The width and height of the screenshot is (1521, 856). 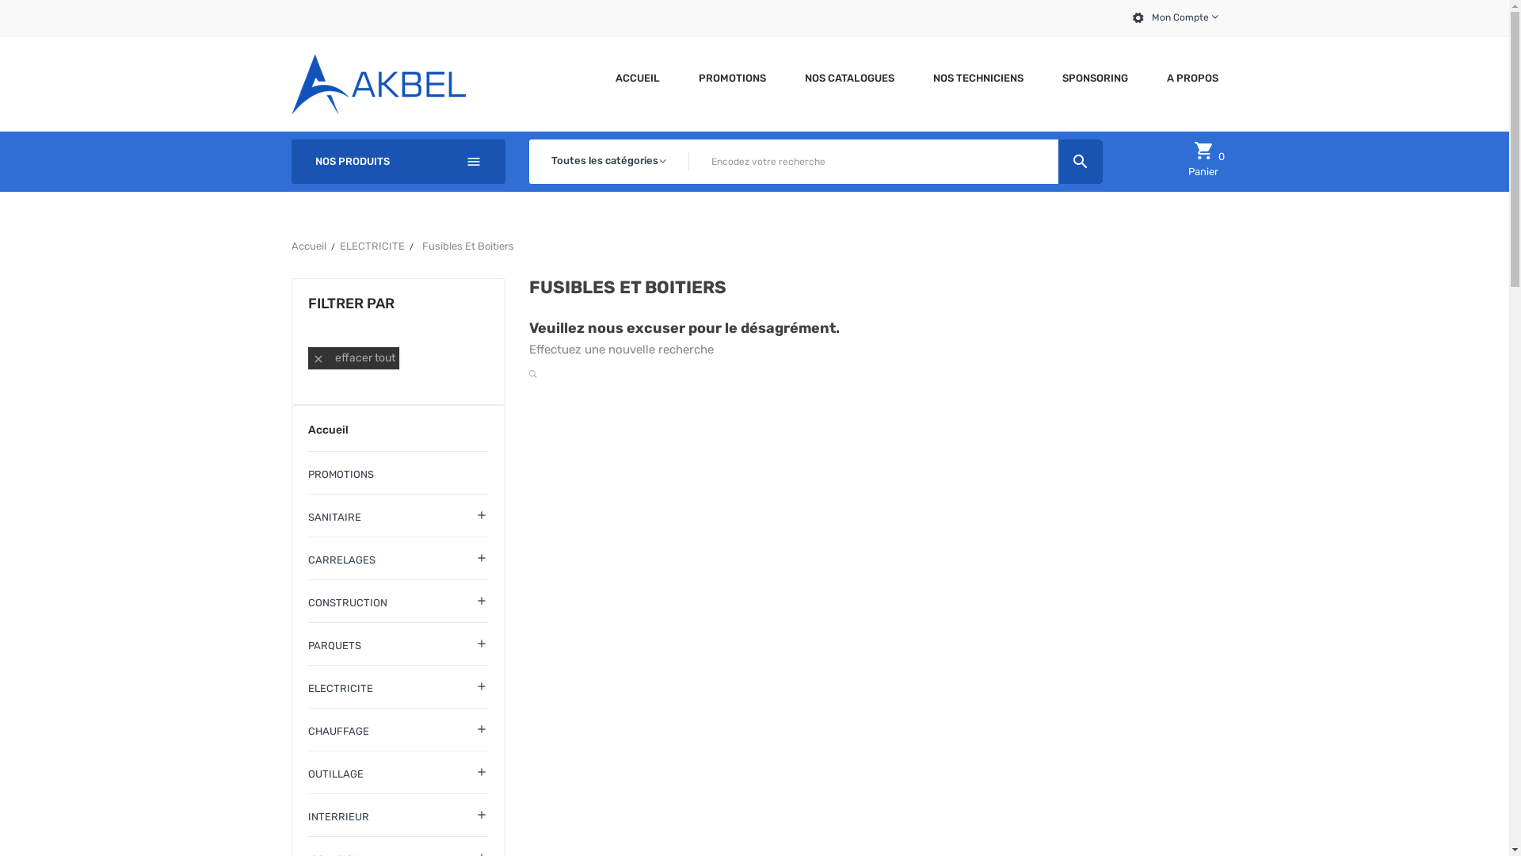 What do you see at coordinates (1203, 162) in the screenshot?
I see `0
Panier` at bounding box center [1203, 162].